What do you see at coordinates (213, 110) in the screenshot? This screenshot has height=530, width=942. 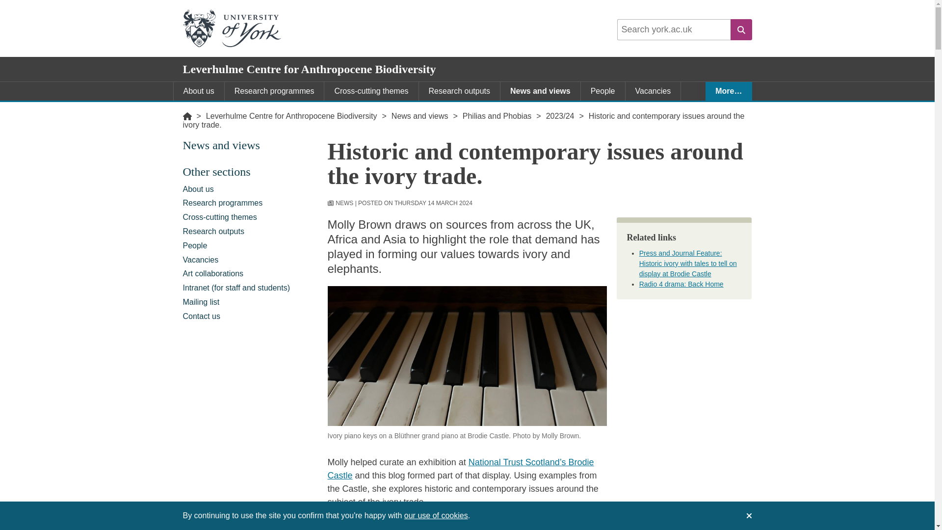 I see `Art collaborations` at bounding box center [213, 110].